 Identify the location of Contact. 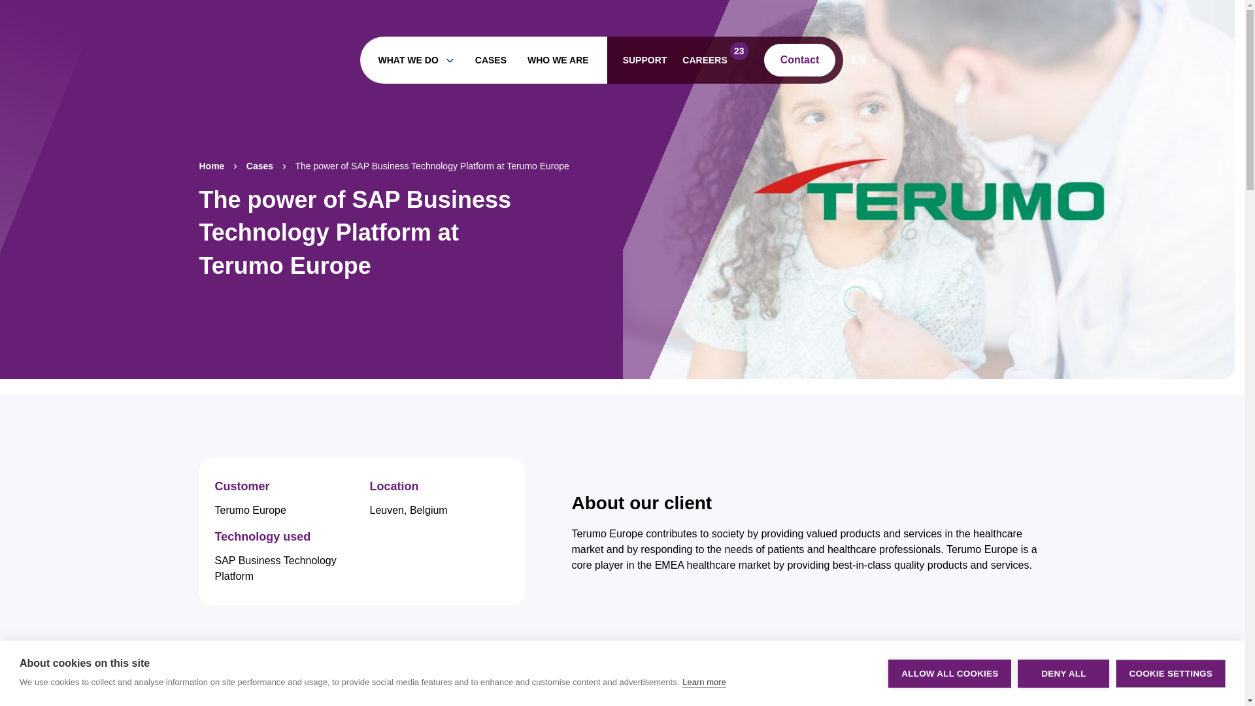
(491, 60).